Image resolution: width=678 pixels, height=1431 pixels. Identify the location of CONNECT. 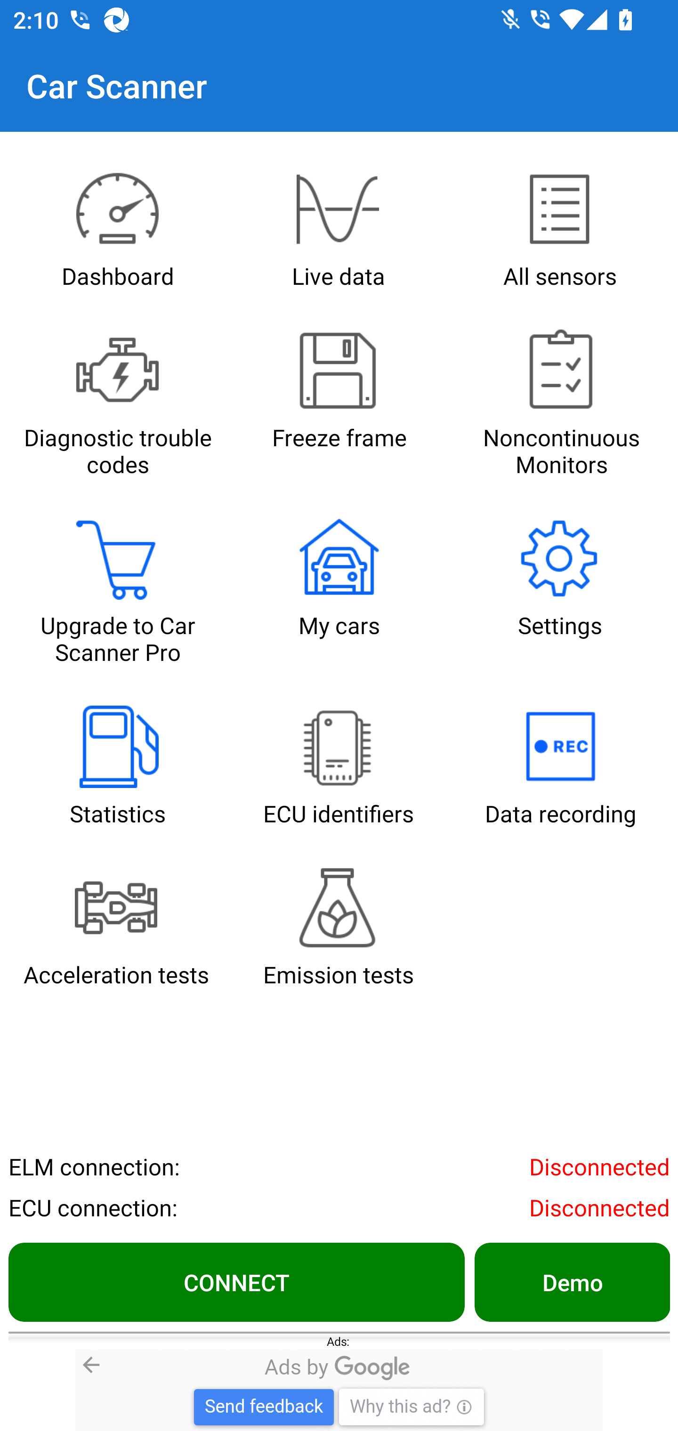
(236, 1282).